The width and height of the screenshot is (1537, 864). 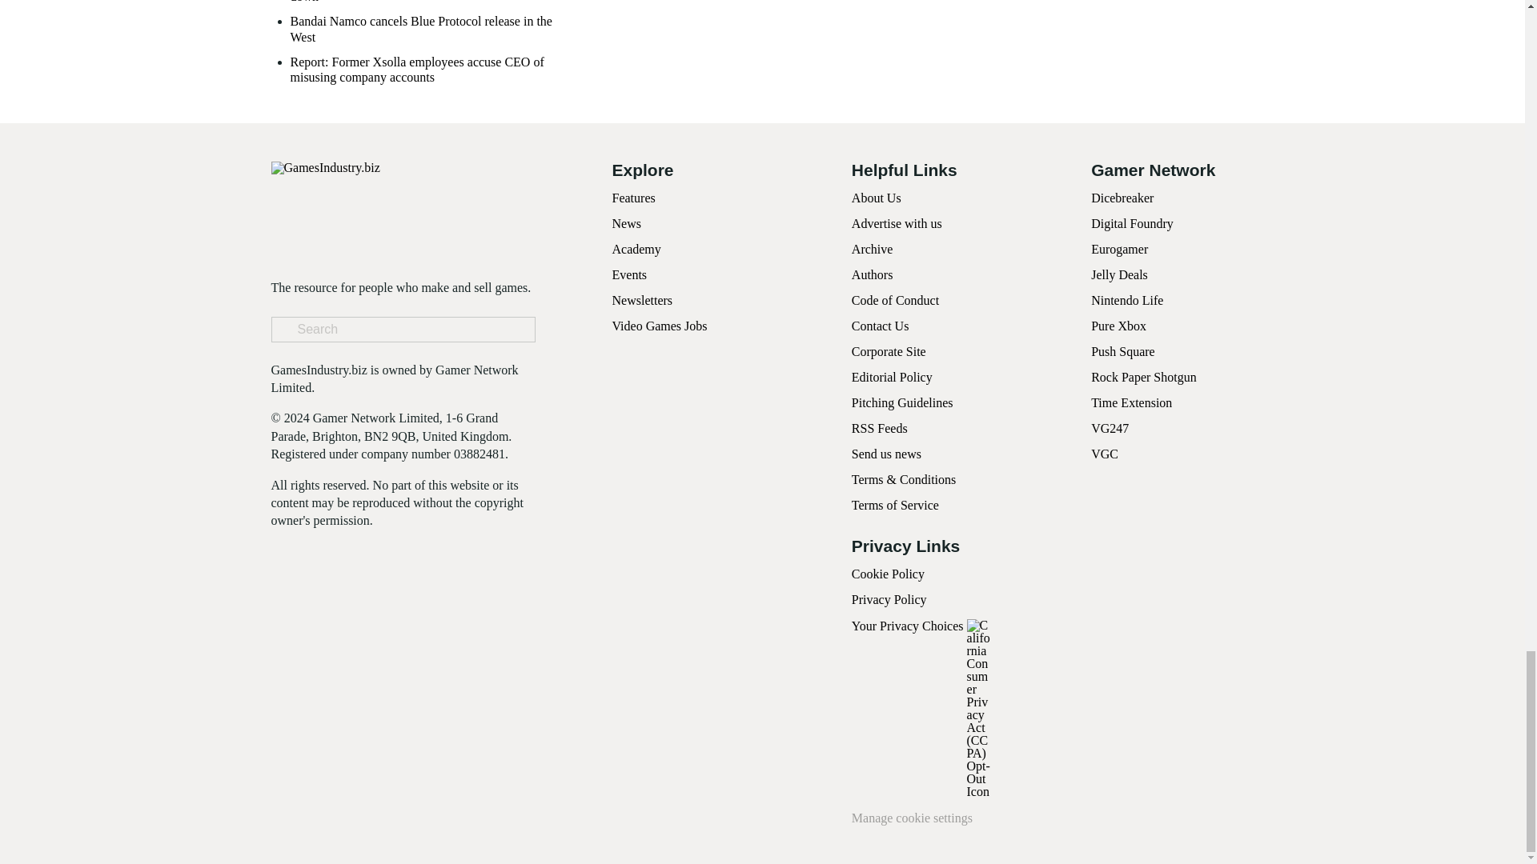 What do you see at coordinates (432, 2) in the screenshot?
I see `Mental health charity Take This at risk of shutting down` at bounding box center [432, 2].